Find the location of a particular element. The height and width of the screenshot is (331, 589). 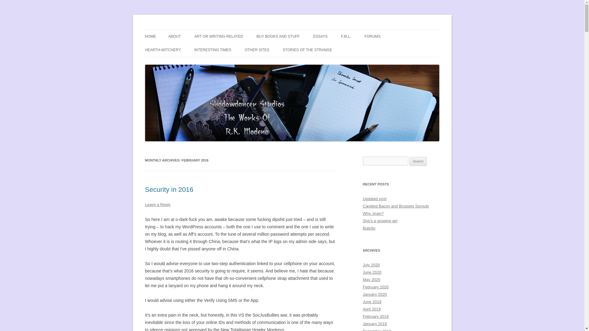

INTERESTING TIMES is located at coordinates (212, 50).